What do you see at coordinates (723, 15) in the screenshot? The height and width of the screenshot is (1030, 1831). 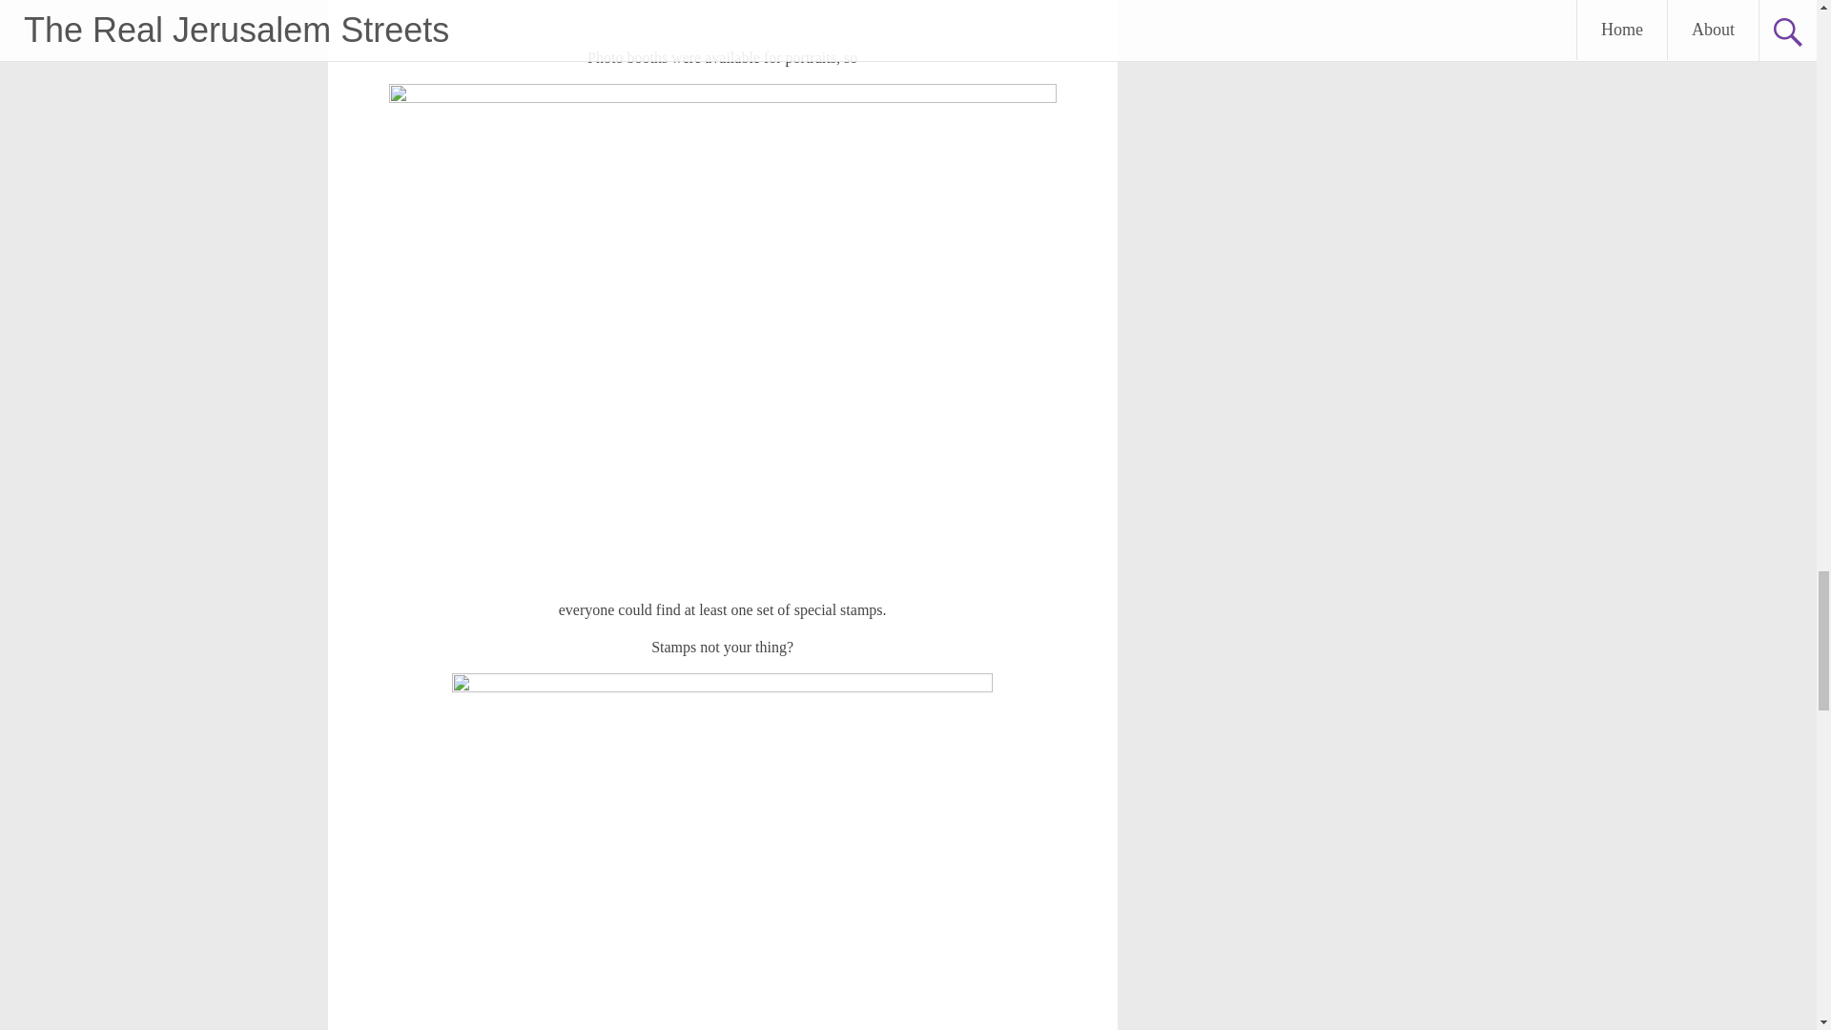 I see `DSC03426` at bounding box center [723, 15].